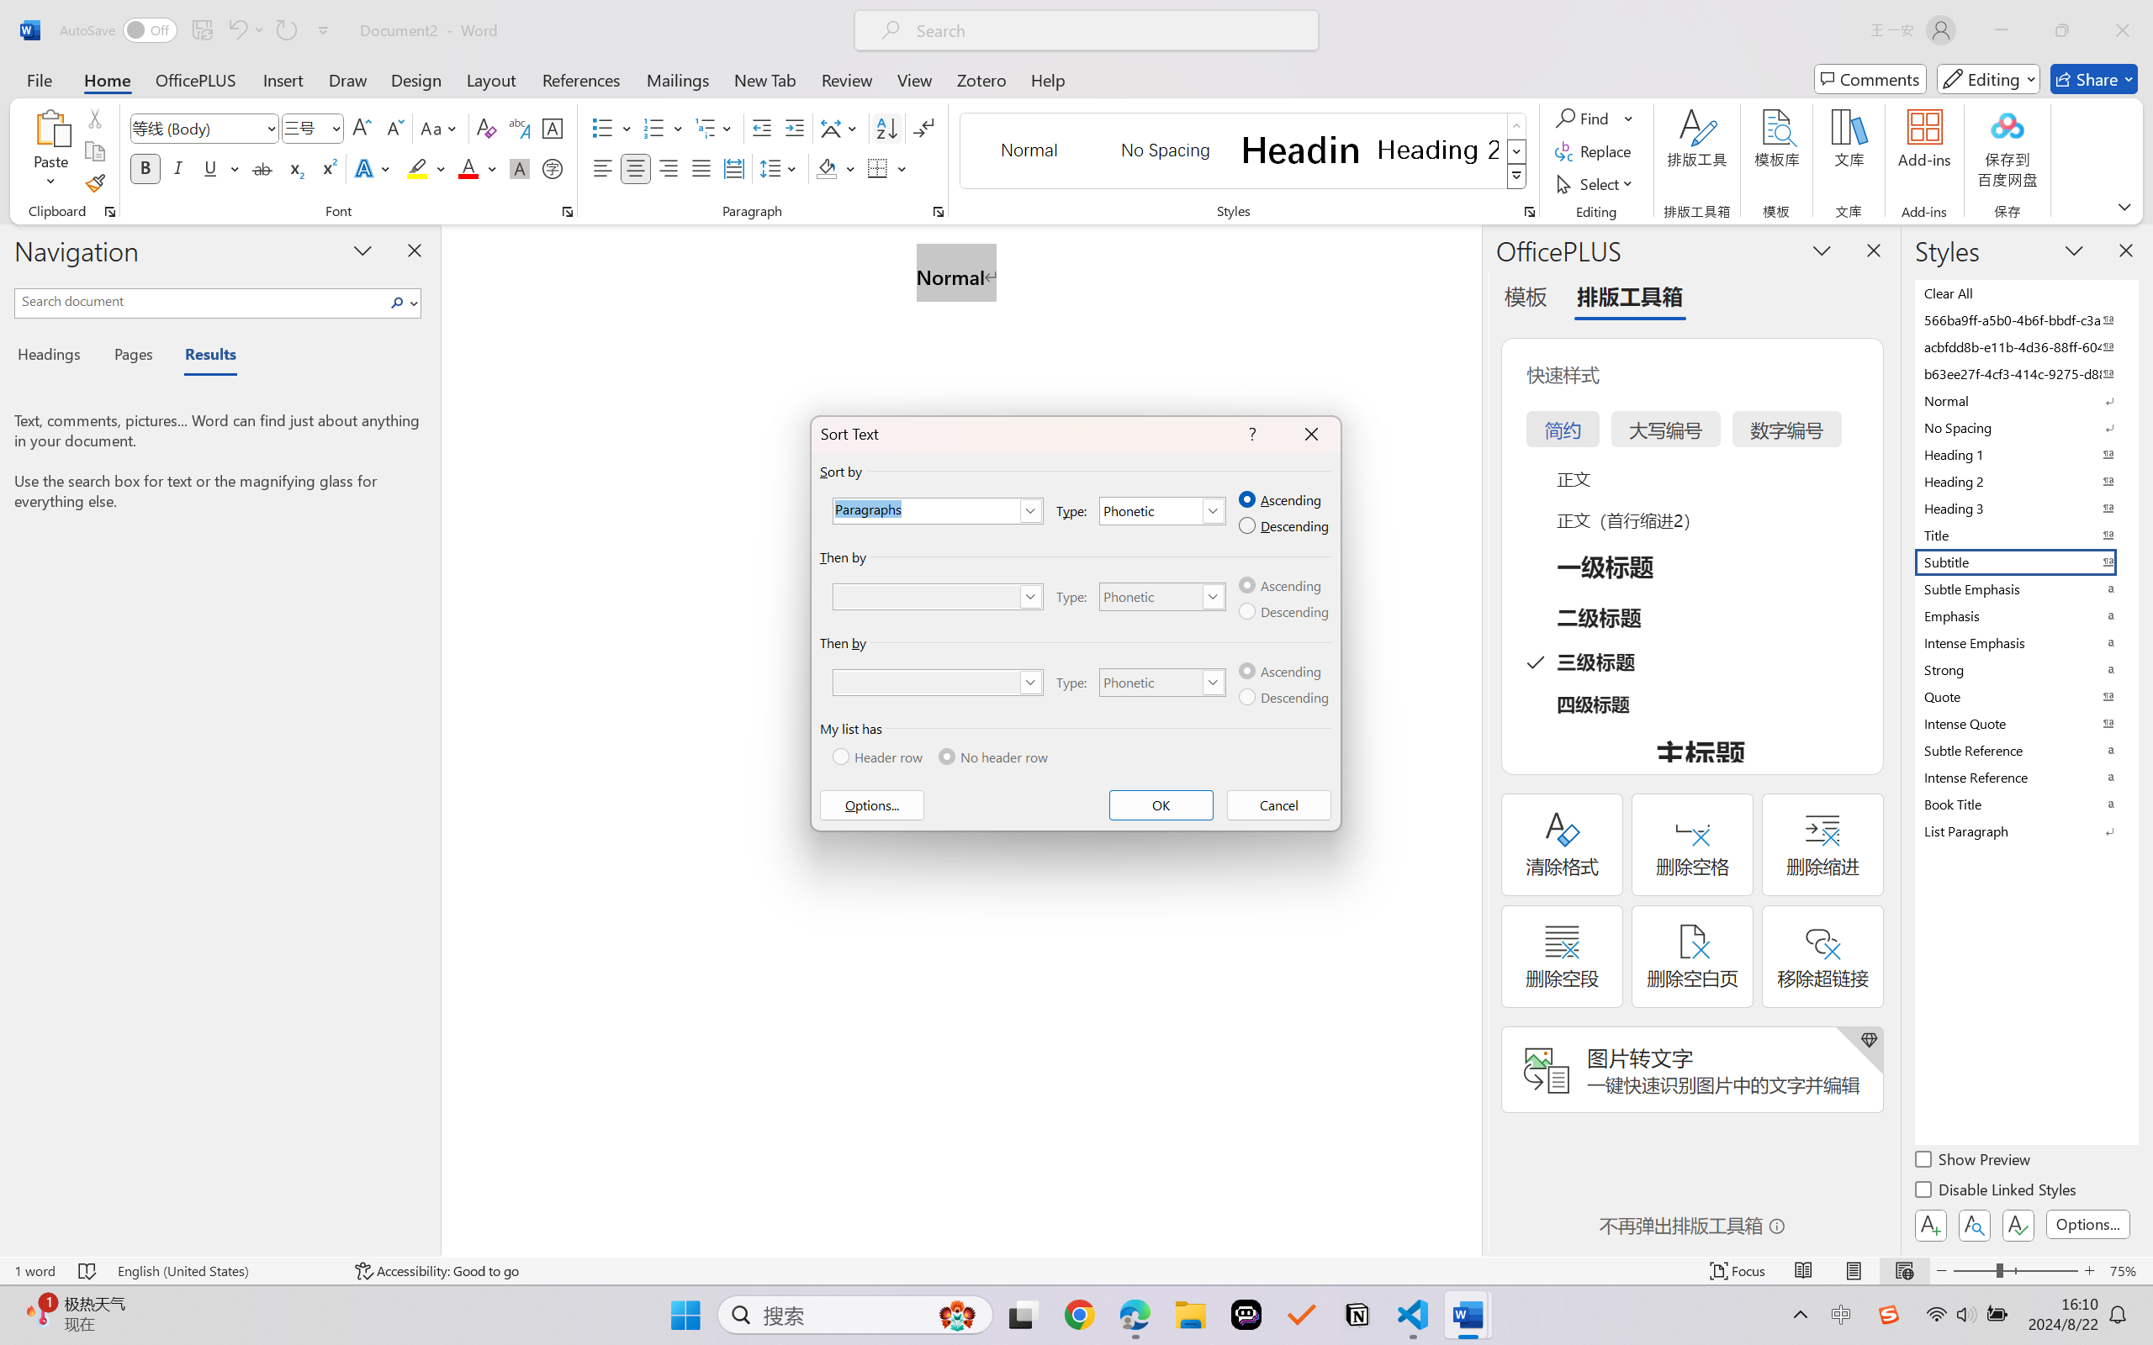  I want to click on Design, so click(416, 79).